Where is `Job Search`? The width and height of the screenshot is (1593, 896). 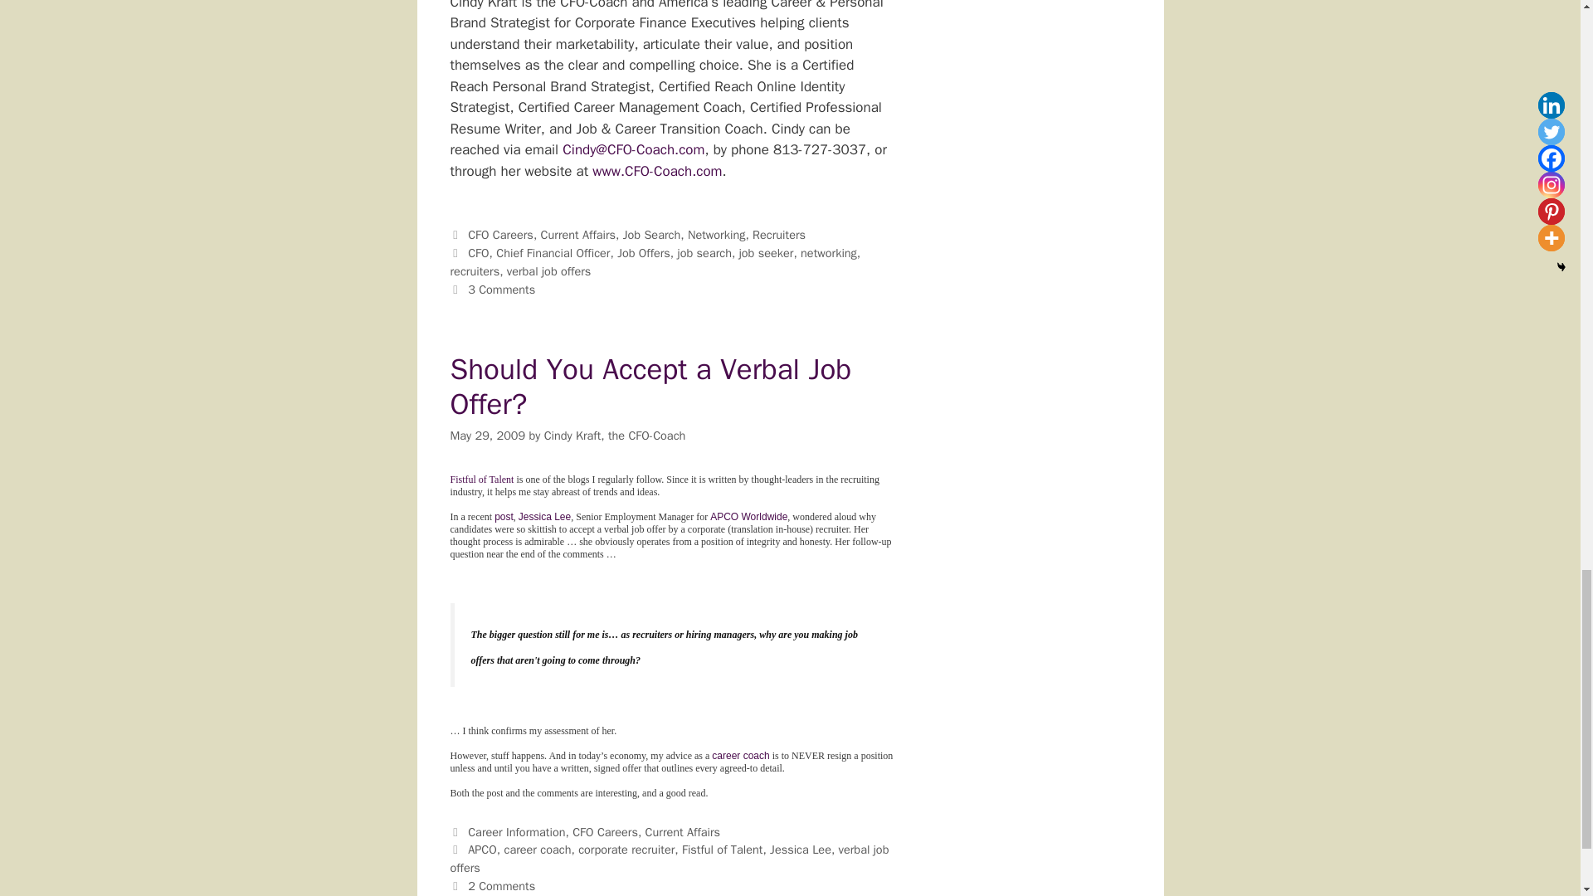 Job Search is located at coordinates (650, 234).